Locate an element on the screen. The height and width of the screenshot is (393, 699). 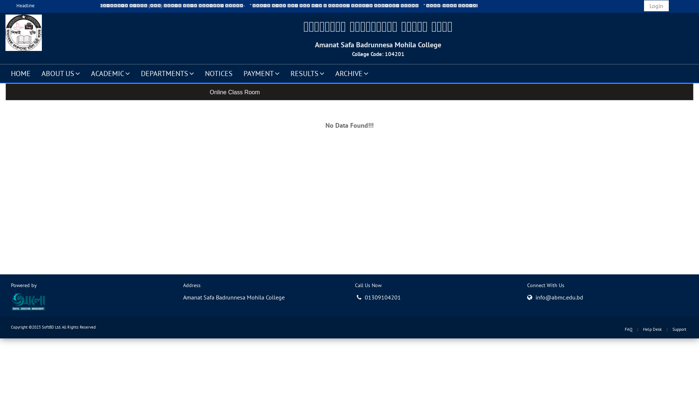
Help Desk is located at coordinates (652, 329).